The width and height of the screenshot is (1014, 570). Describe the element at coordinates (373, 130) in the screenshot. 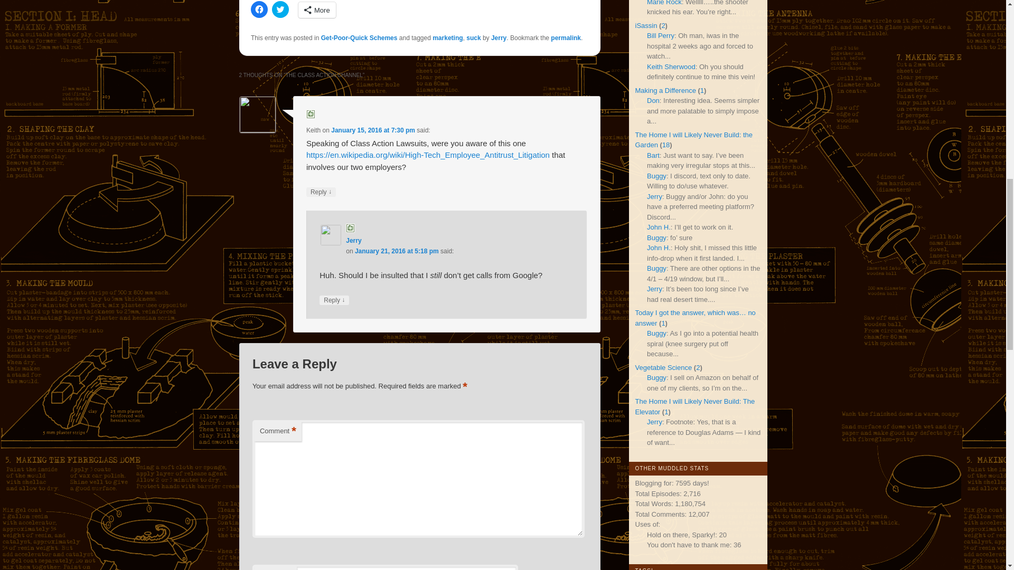

I see `January 15, 2016 at 7:30 pm` at that location.